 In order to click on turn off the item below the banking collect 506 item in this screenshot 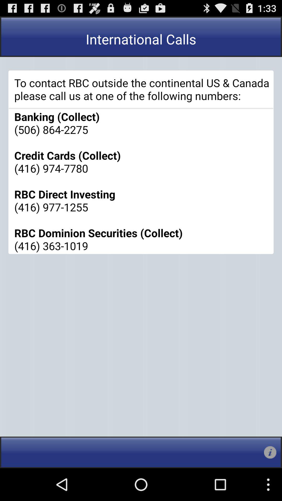, I will do `click(270, 452)`.